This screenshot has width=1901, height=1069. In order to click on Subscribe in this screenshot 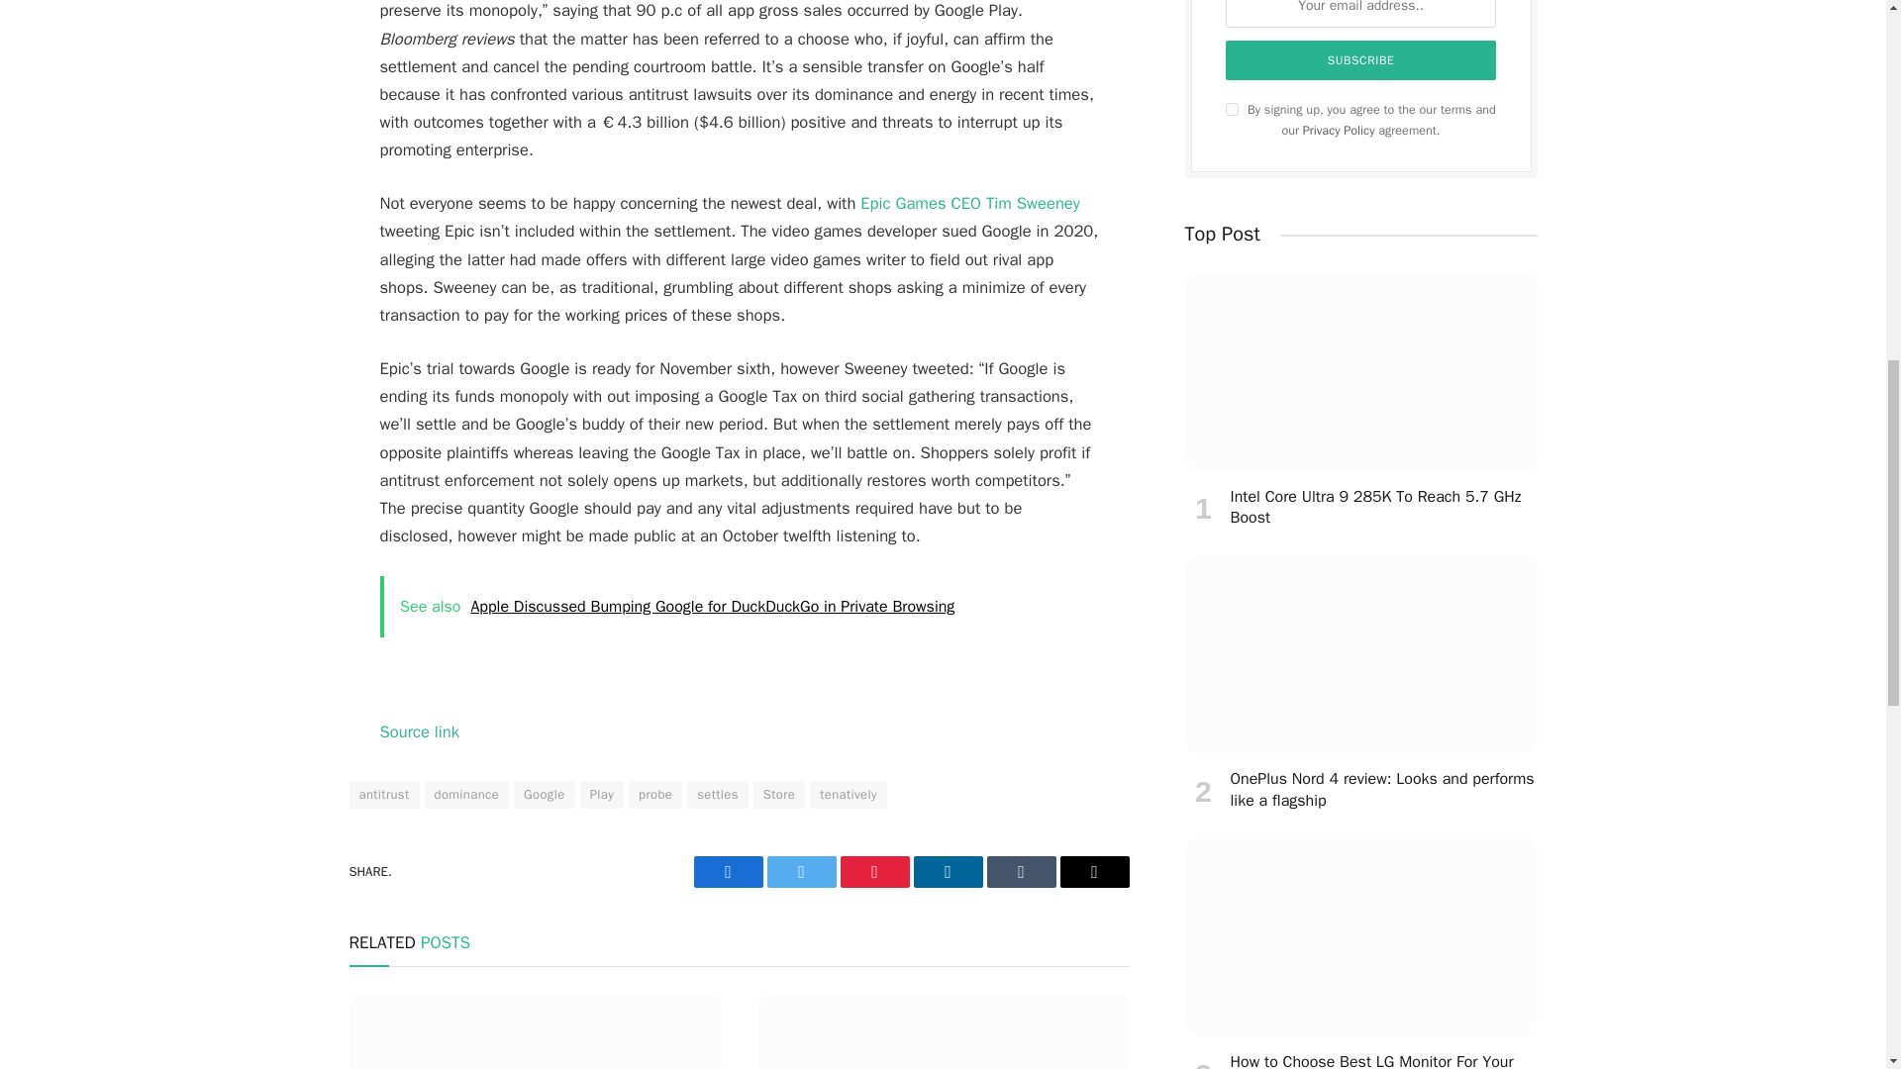, I will do `click(1361, 60)`.